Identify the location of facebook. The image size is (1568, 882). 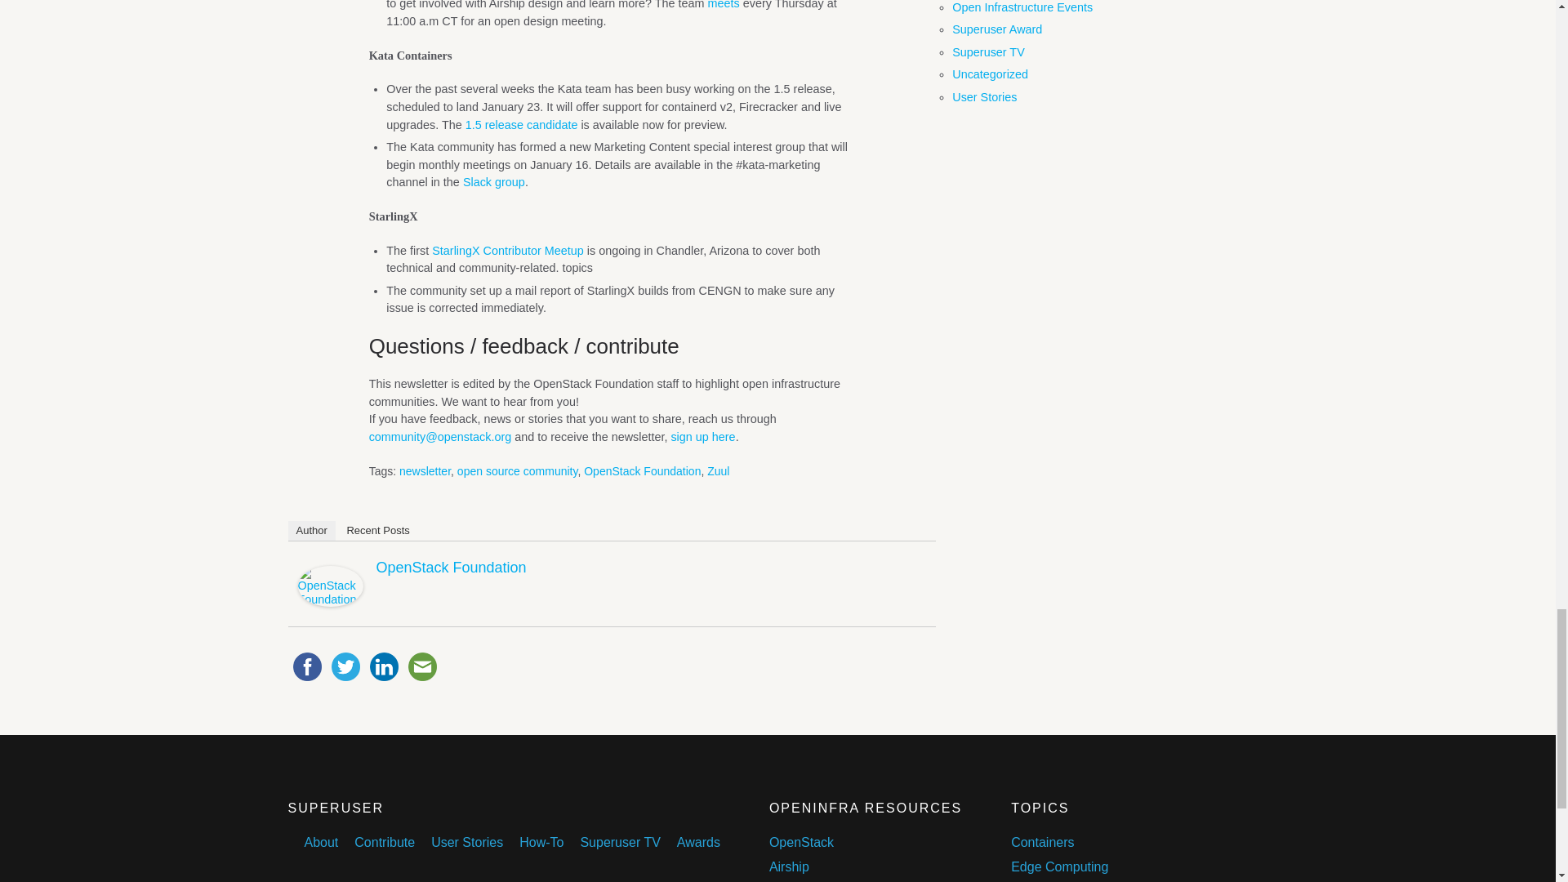
(306, 666).